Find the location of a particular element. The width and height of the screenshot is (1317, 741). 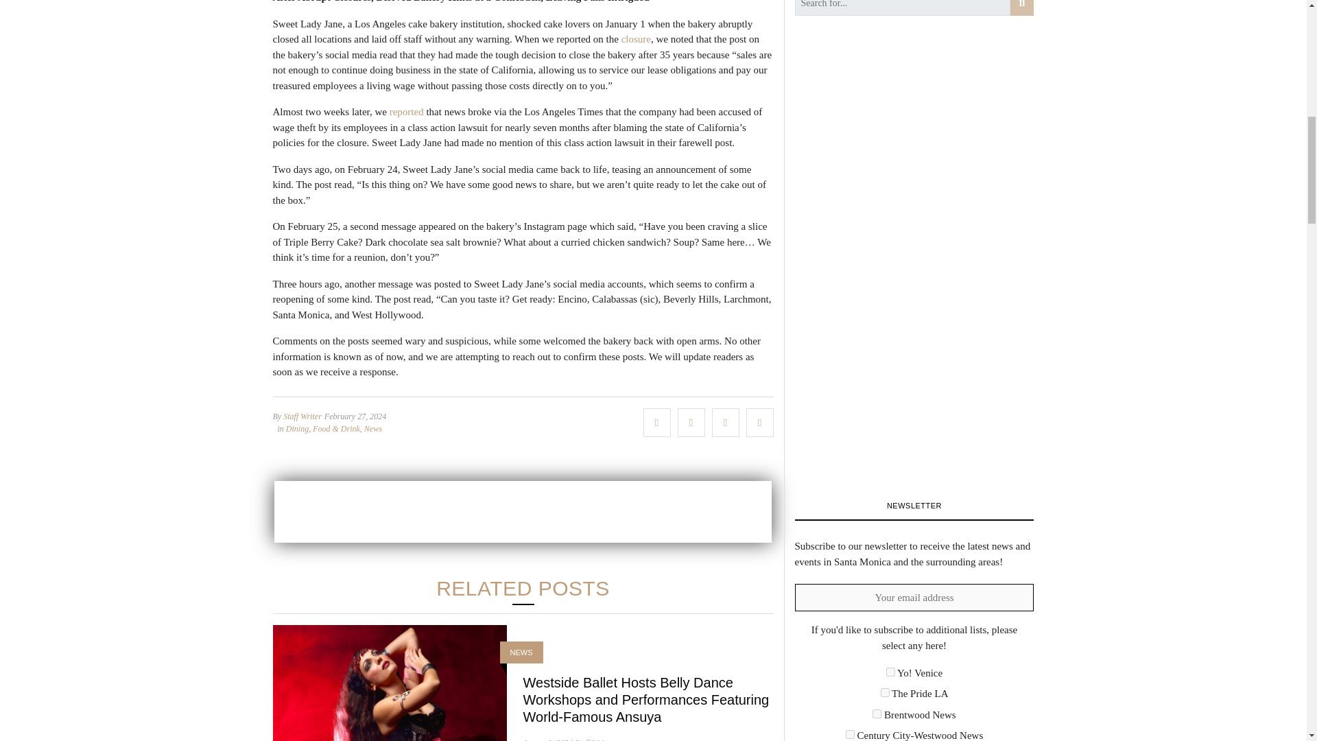

reported is located at coordinates (407, 111).